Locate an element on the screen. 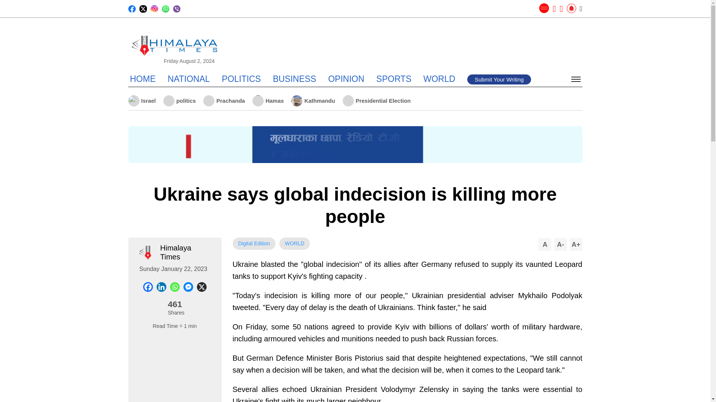 This screenshot has height=402, width=716. Linkedin is located at coordinates (161, 287).